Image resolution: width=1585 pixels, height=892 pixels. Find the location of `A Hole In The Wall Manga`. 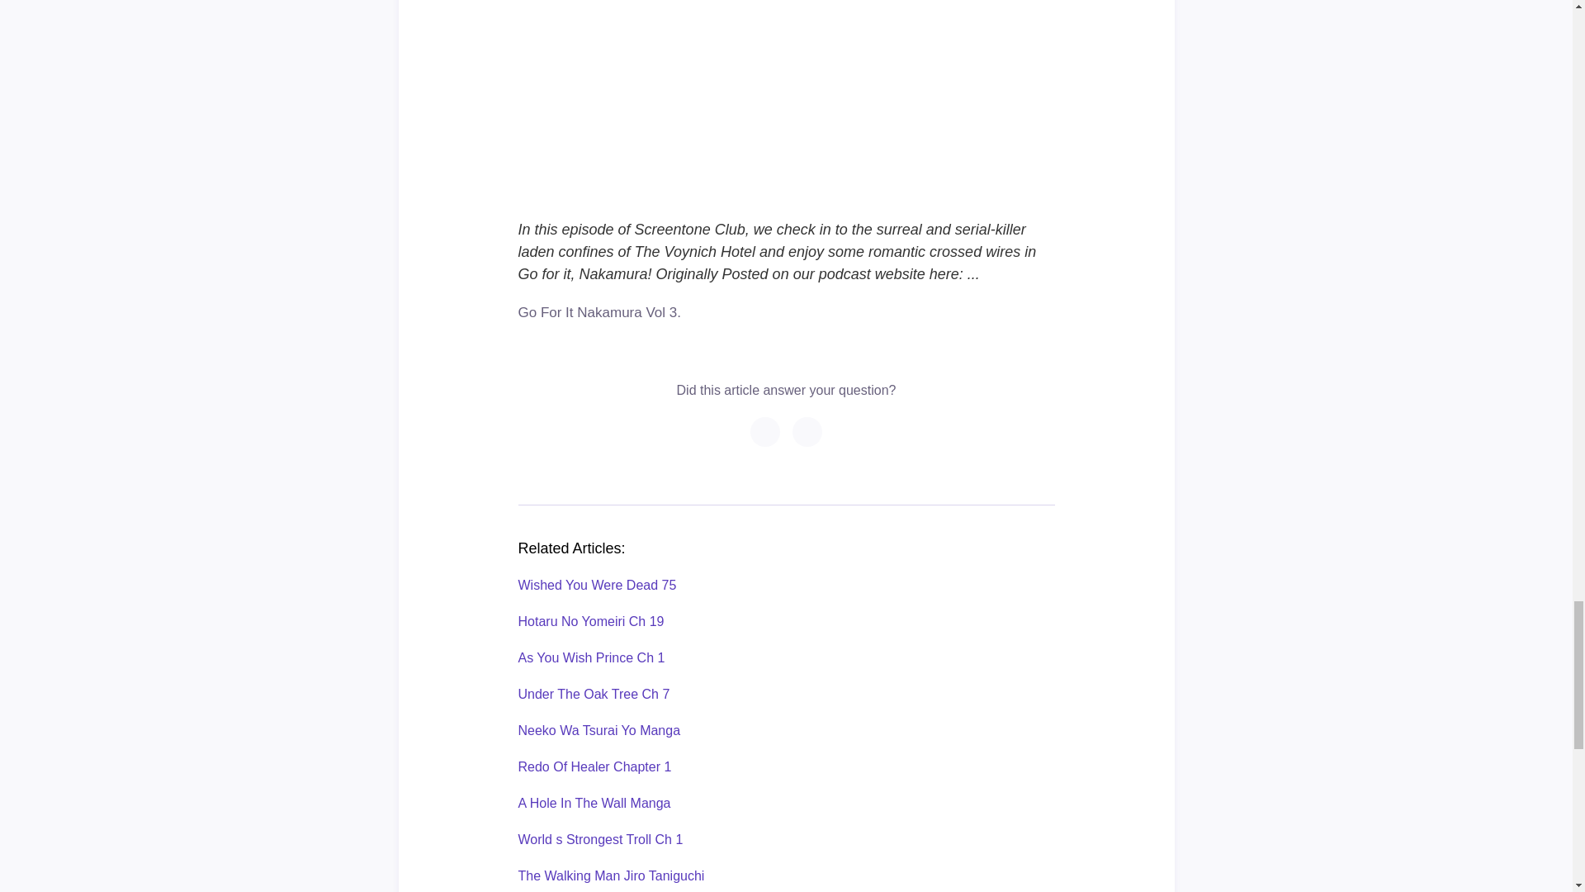

A Hole In The Wall Manga is located at coordinates (594, 803).